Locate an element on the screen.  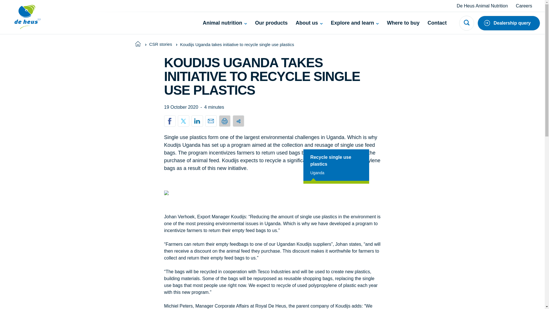
Explore and learn is located at coordinates (355, 23).